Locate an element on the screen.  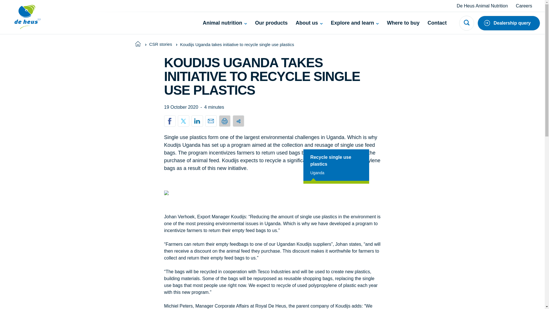
Explore and learn is located at coordinates (355, 23).